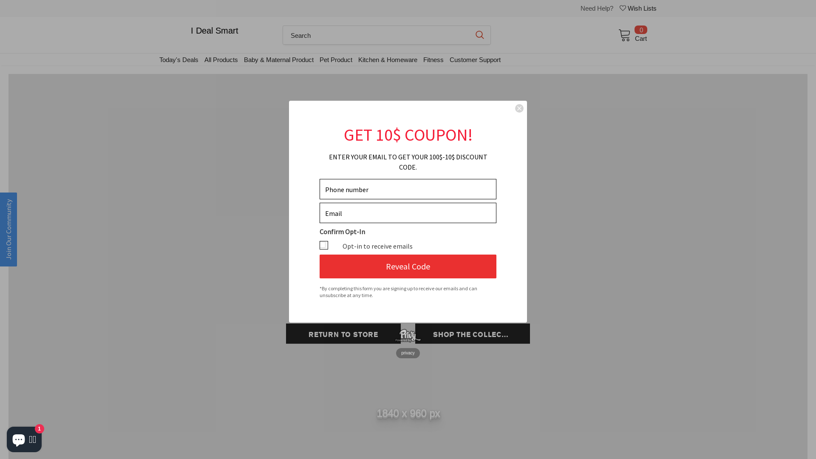 This screenshot has height=459, width=816. I want to click on All Products, so click(218, 59).